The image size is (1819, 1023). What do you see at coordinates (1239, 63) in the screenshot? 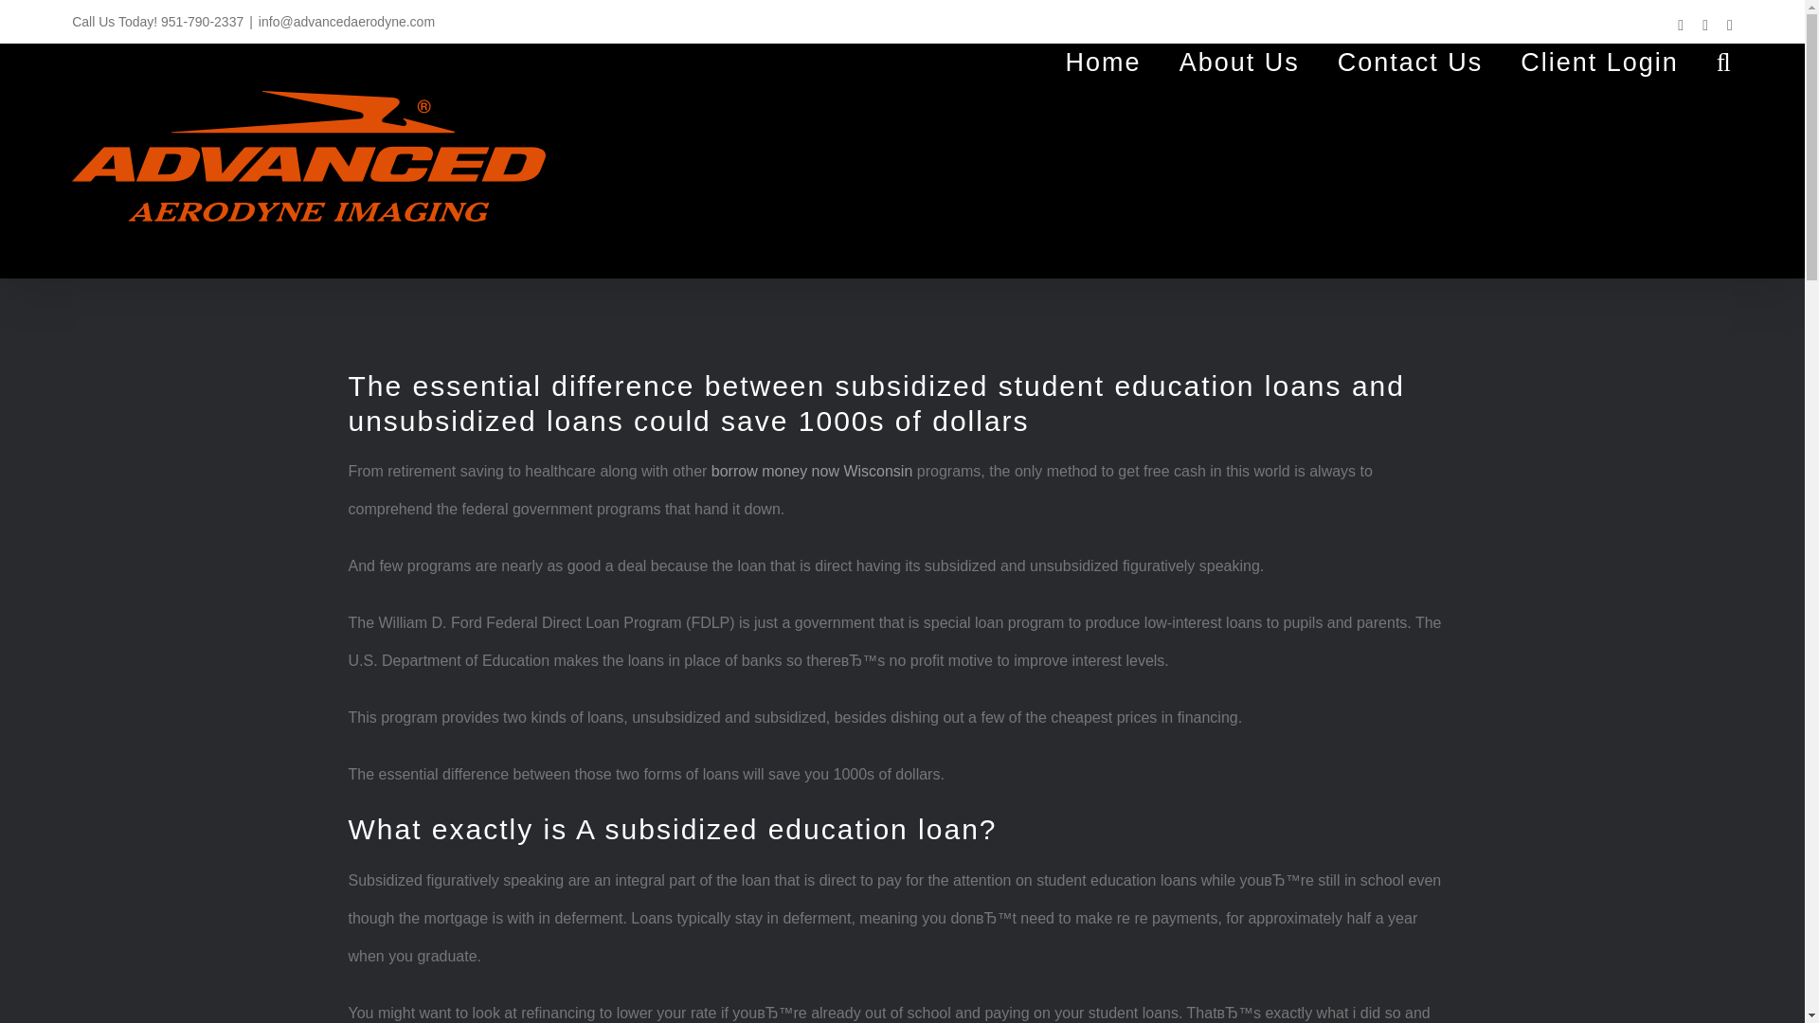
I see `About Us` at bounding box center [1239, 63].